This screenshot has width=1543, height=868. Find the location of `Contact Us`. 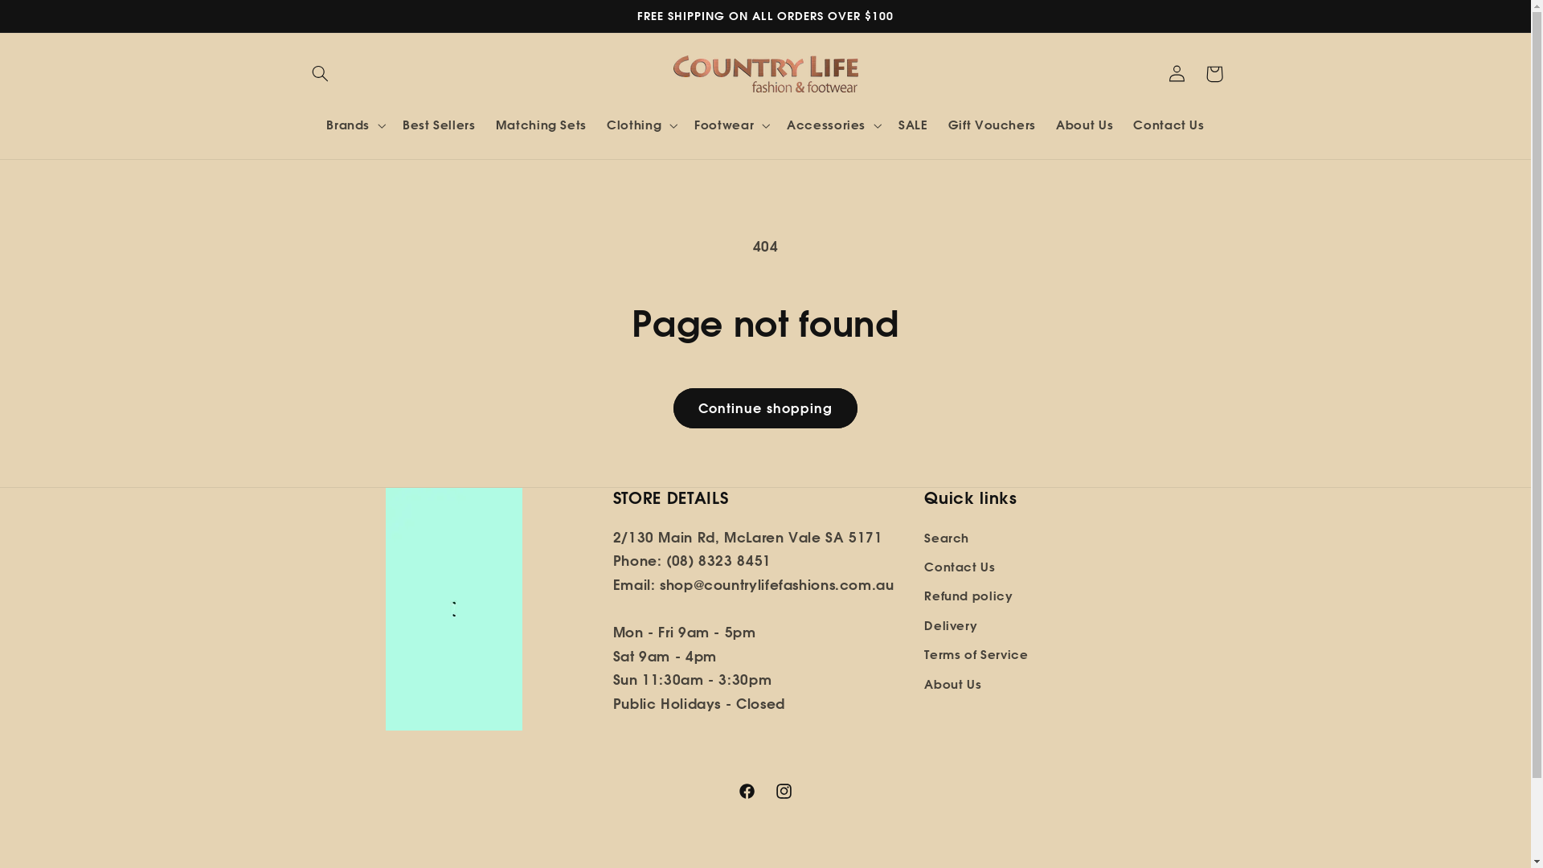

Contact Us is located at coordinates (960, 567).